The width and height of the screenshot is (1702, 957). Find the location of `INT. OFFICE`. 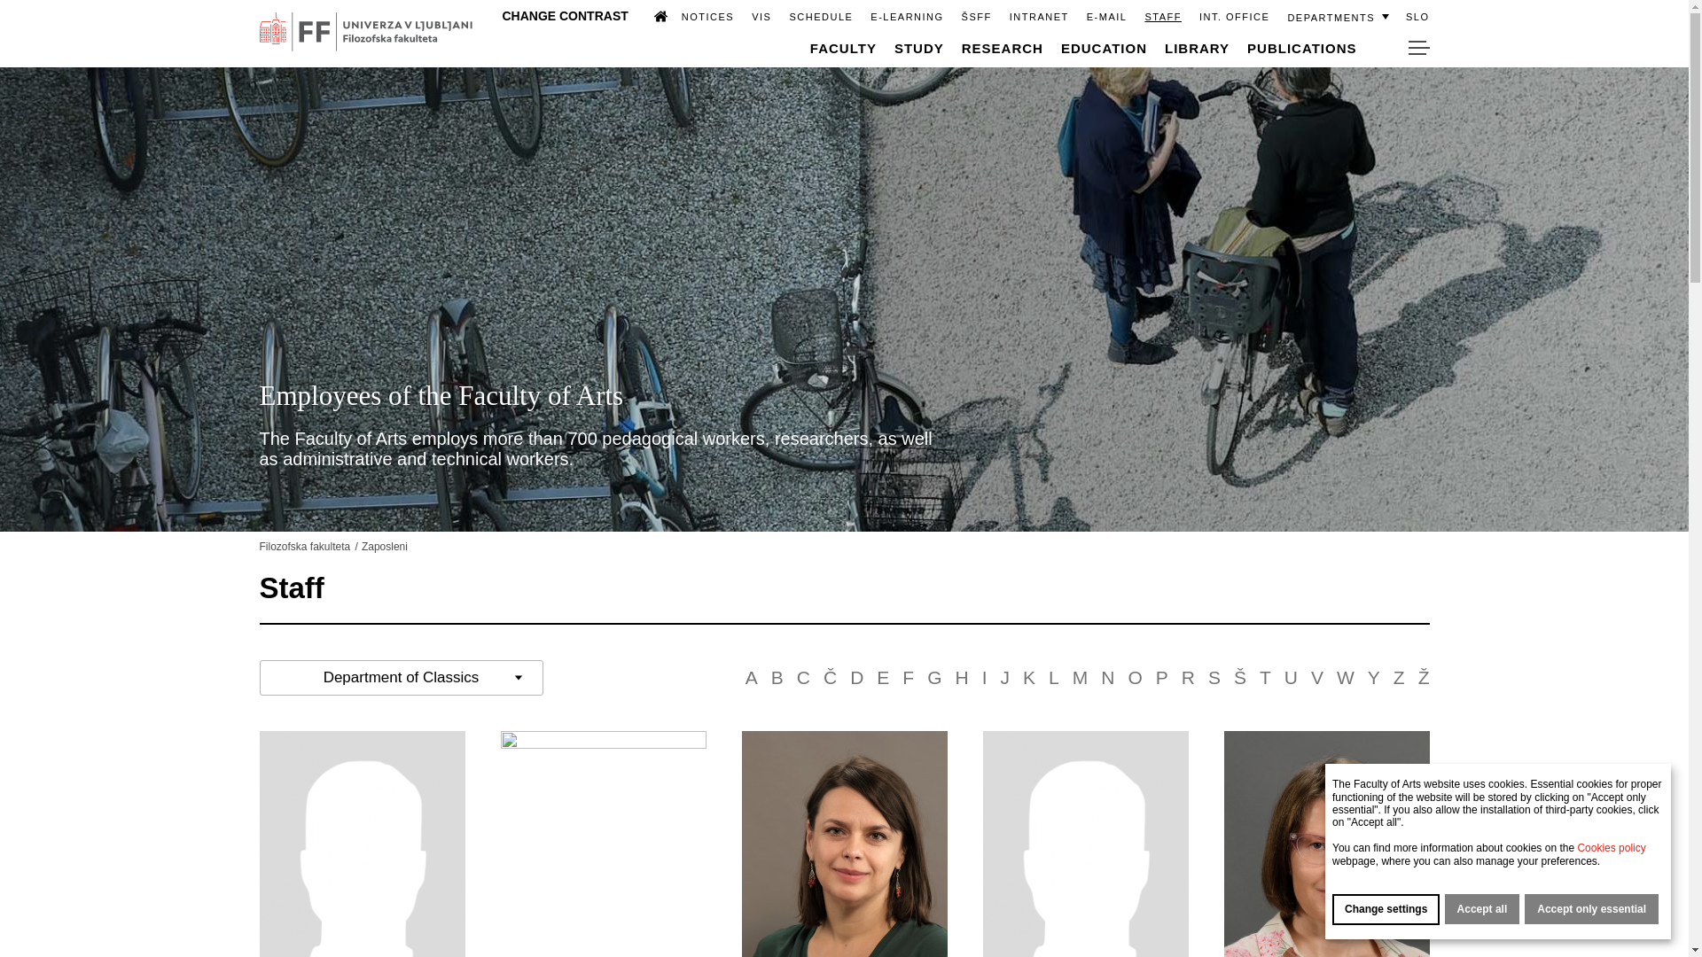

INT. OFFICE is located at coordinates (1234, 16).